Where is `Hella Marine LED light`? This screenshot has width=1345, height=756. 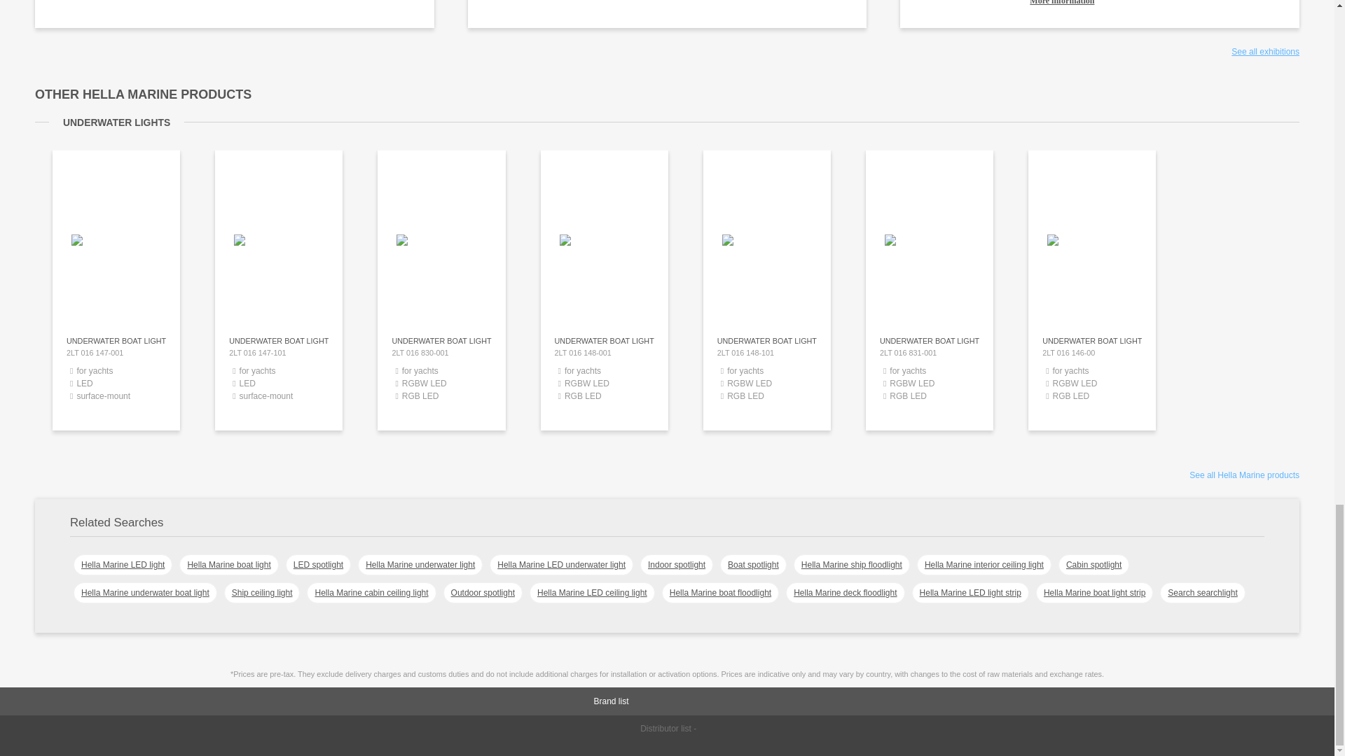
Hella Marine LED light is located at coordinates (123, 564).